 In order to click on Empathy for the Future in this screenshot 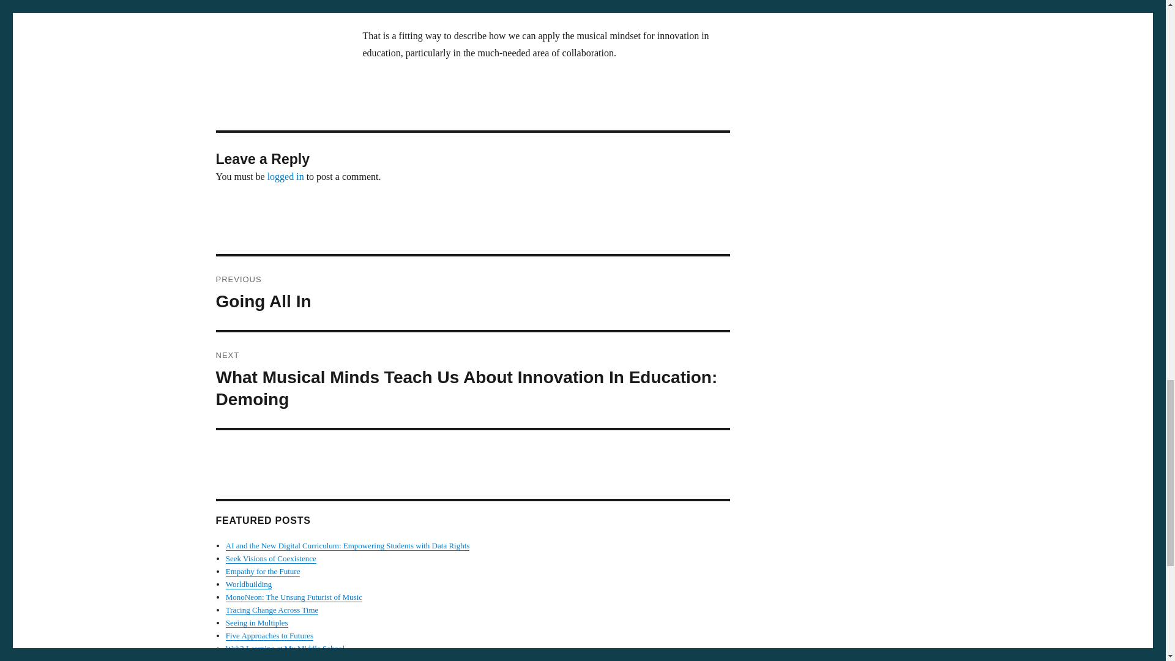, I will do `click(272, 610)`.